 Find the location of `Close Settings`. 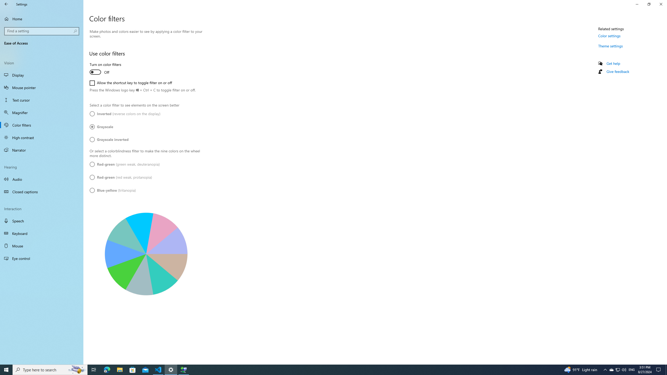

Close Settings is located at coordinates (661, 4).